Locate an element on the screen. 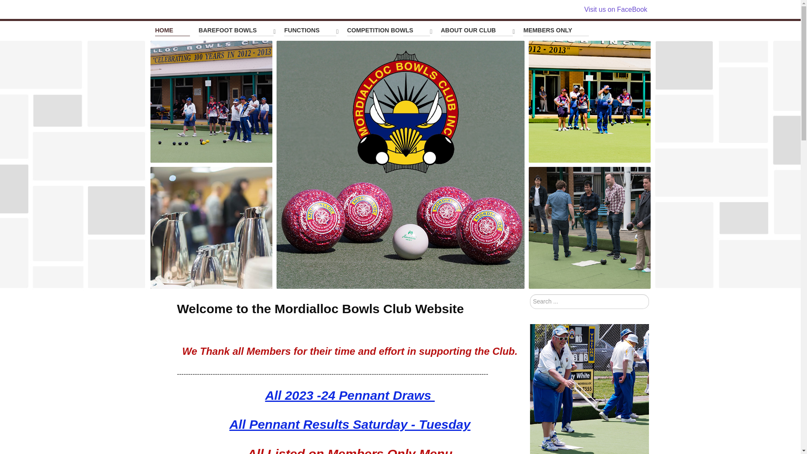  BAREFOOT BOWLS is located at coordinates (237, 31).